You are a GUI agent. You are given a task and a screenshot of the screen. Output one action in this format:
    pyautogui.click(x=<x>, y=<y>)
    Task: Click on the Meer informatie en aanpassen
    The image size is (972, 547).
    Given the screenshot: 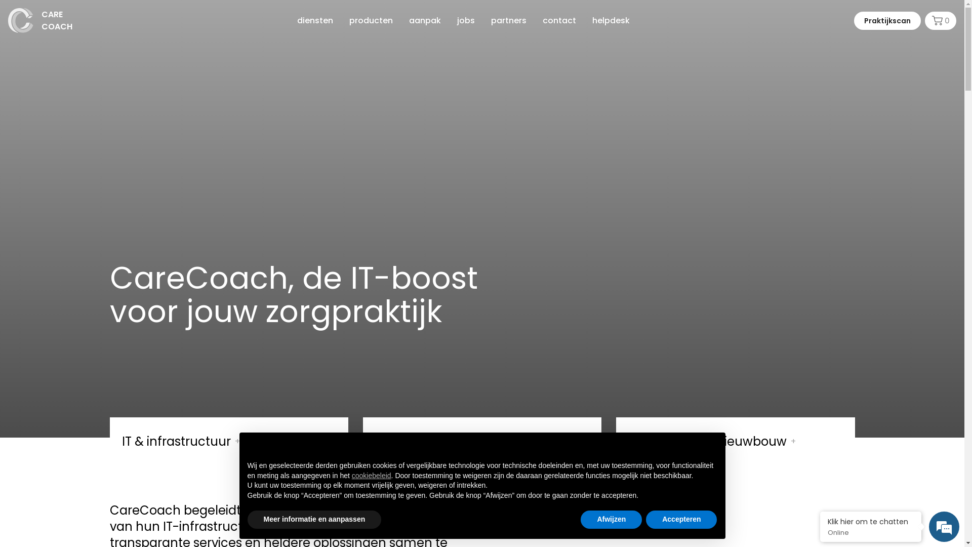 What is the action you would take?
    pyautogui.click(x=314, y=520)
    